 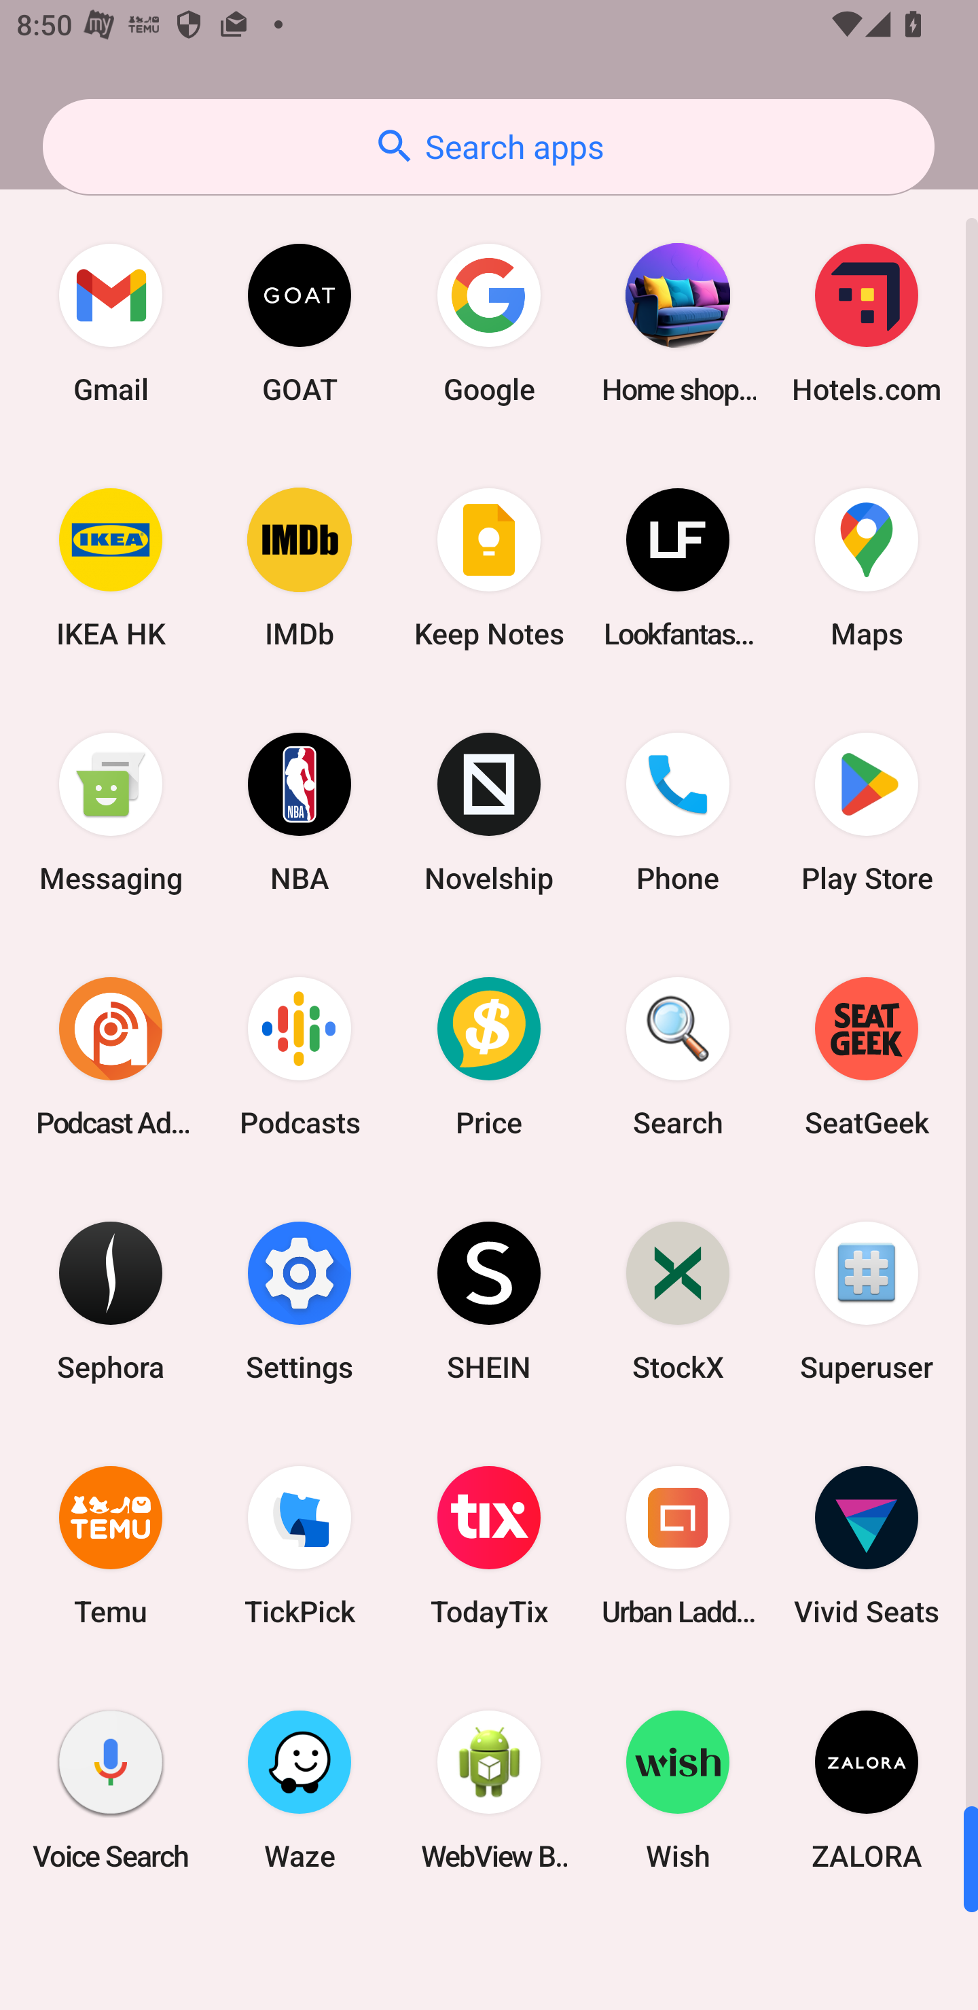 I want to click on Lookfantastic, so click(x=678, y=568).